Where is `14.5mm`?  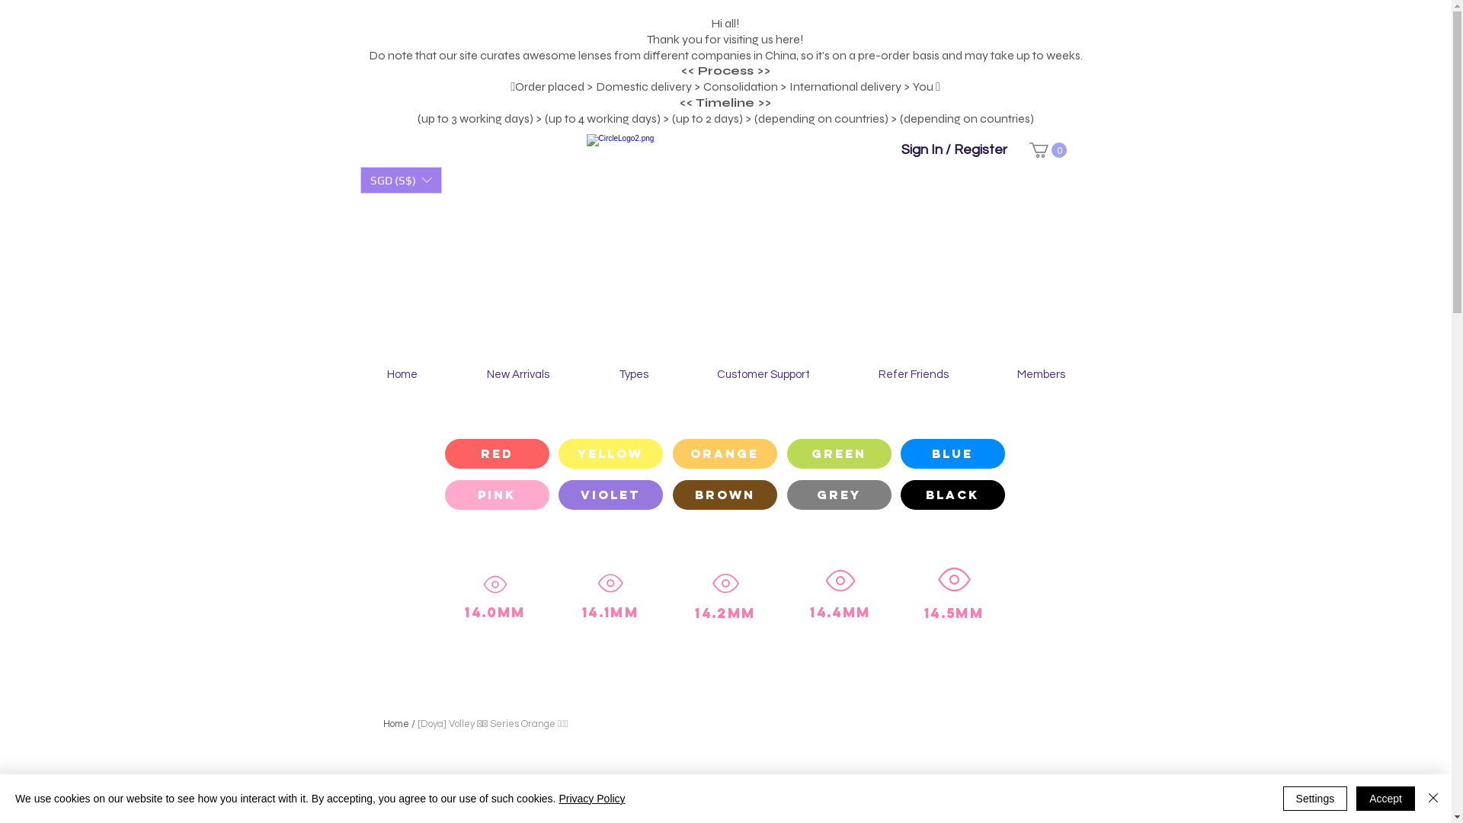
14.5mm is located at coordinates (954, 590).